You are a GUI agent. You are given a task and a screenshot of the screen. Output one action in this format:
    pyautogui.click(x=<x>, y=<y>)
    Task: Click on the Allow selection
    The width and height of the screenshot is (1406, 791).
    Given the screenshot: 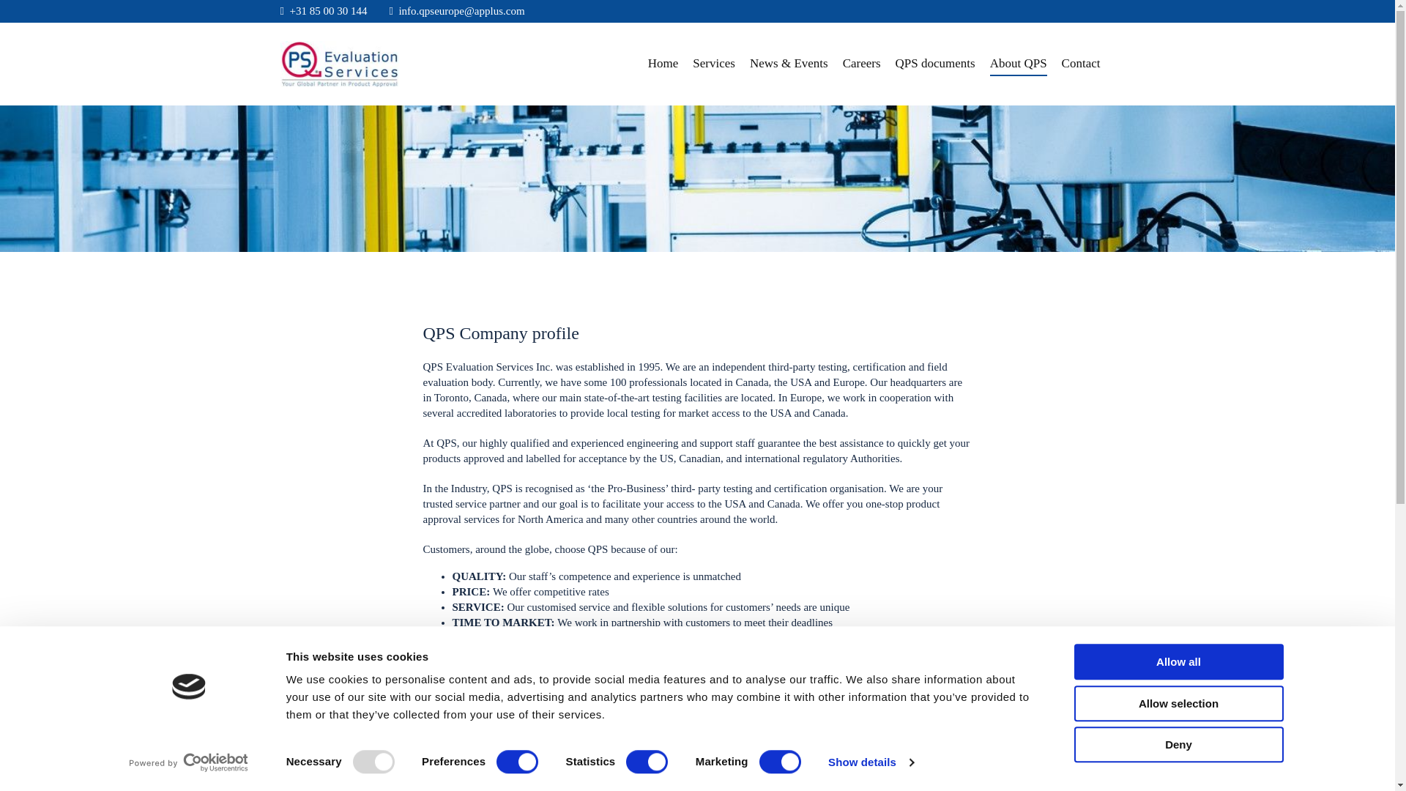 What is the action you would take?
    pyautogui.click(x=1178, y=703)
    